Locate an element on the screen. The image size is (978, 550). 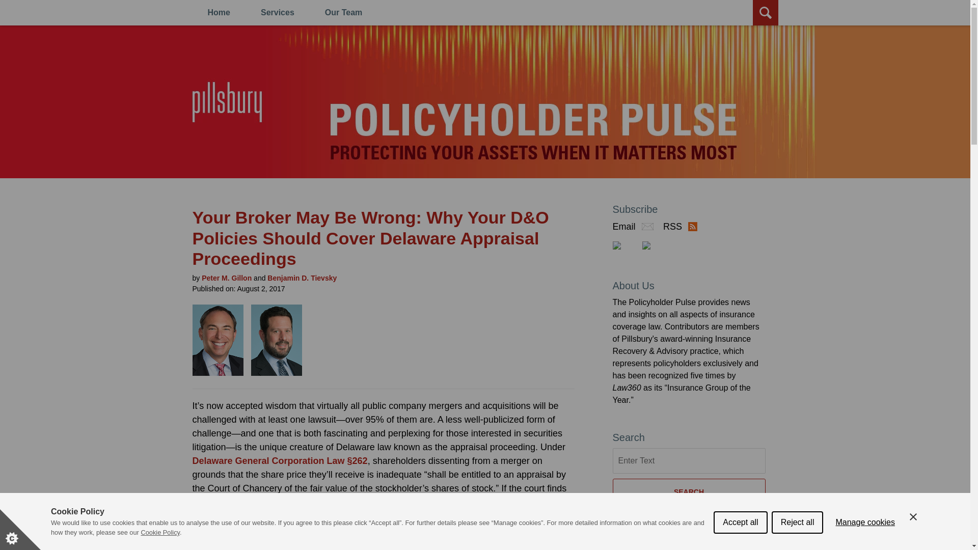
Published By Pillsbury Winthrop Shaw Pittman LLP is located at coordinates (46, 64).